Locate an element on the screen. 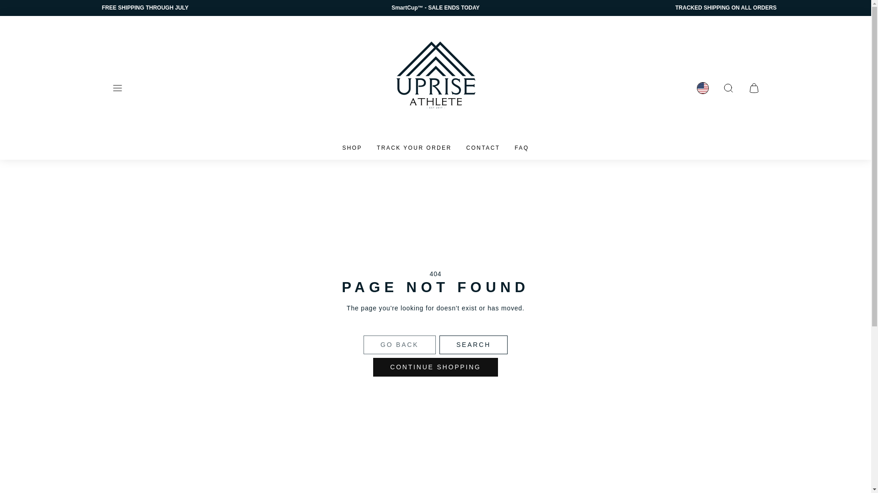 Image resolution: width=878 pixels, height=493 pixels. SEARCH is located at coordinates (473, 345).